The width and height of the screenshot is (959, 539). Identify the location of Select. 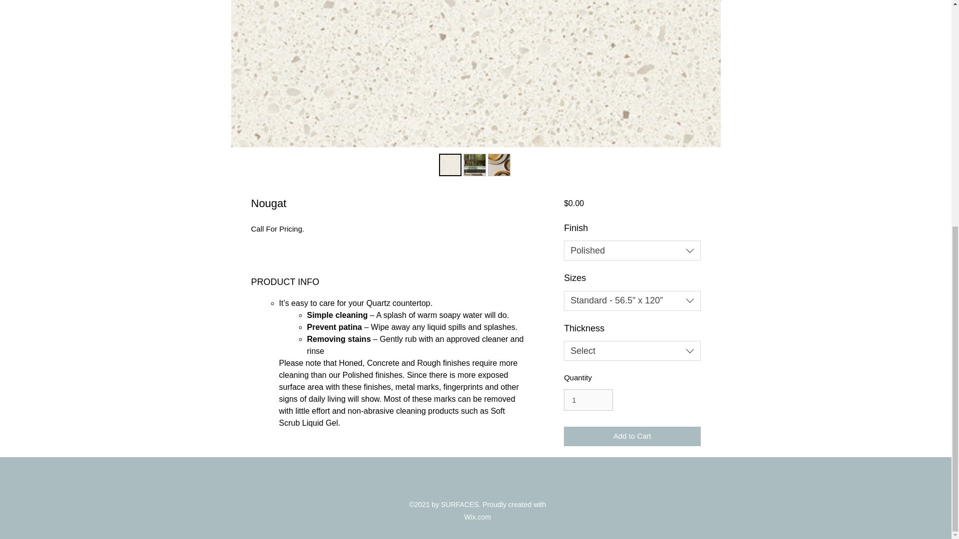
(631, 350).